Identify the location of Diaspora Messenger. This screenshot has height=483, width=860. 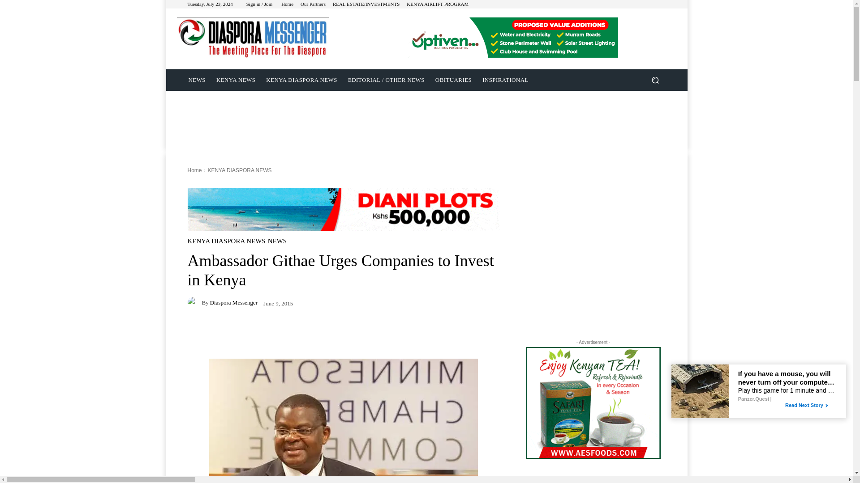
(252, 38).